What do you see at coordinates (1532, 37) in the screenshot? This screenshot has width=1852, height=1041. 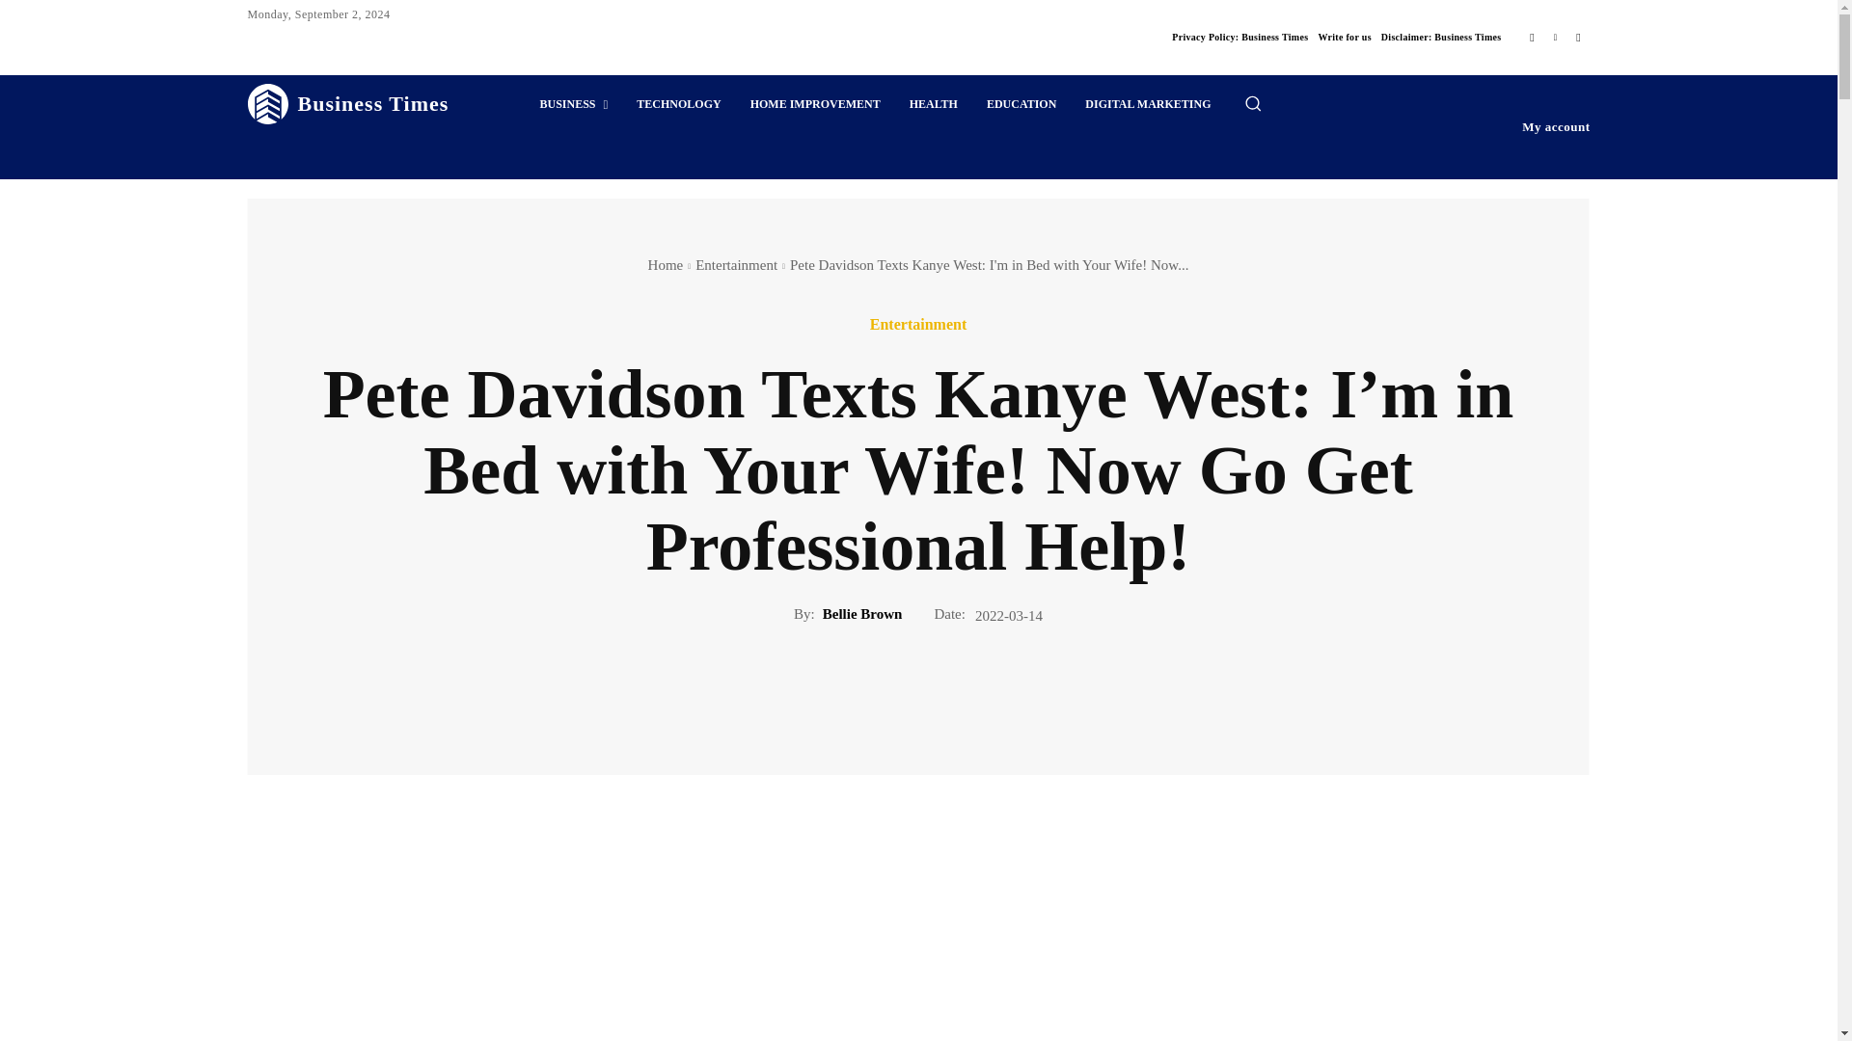 I see `Facebook` at bounding box center [1532, 37].